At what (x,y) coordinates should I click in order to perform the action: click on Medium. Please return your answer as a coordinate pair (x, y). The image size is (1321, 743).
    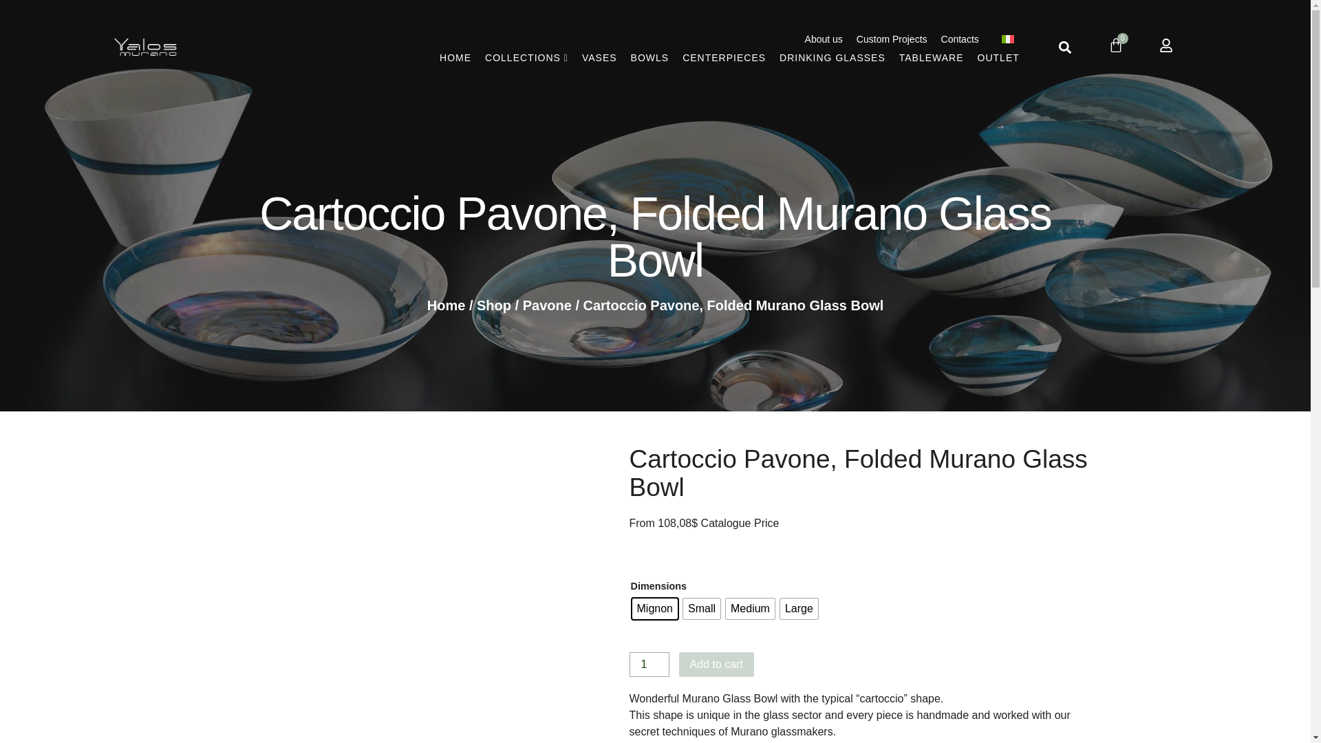
    Looking at the image, I should click on (750, 608).